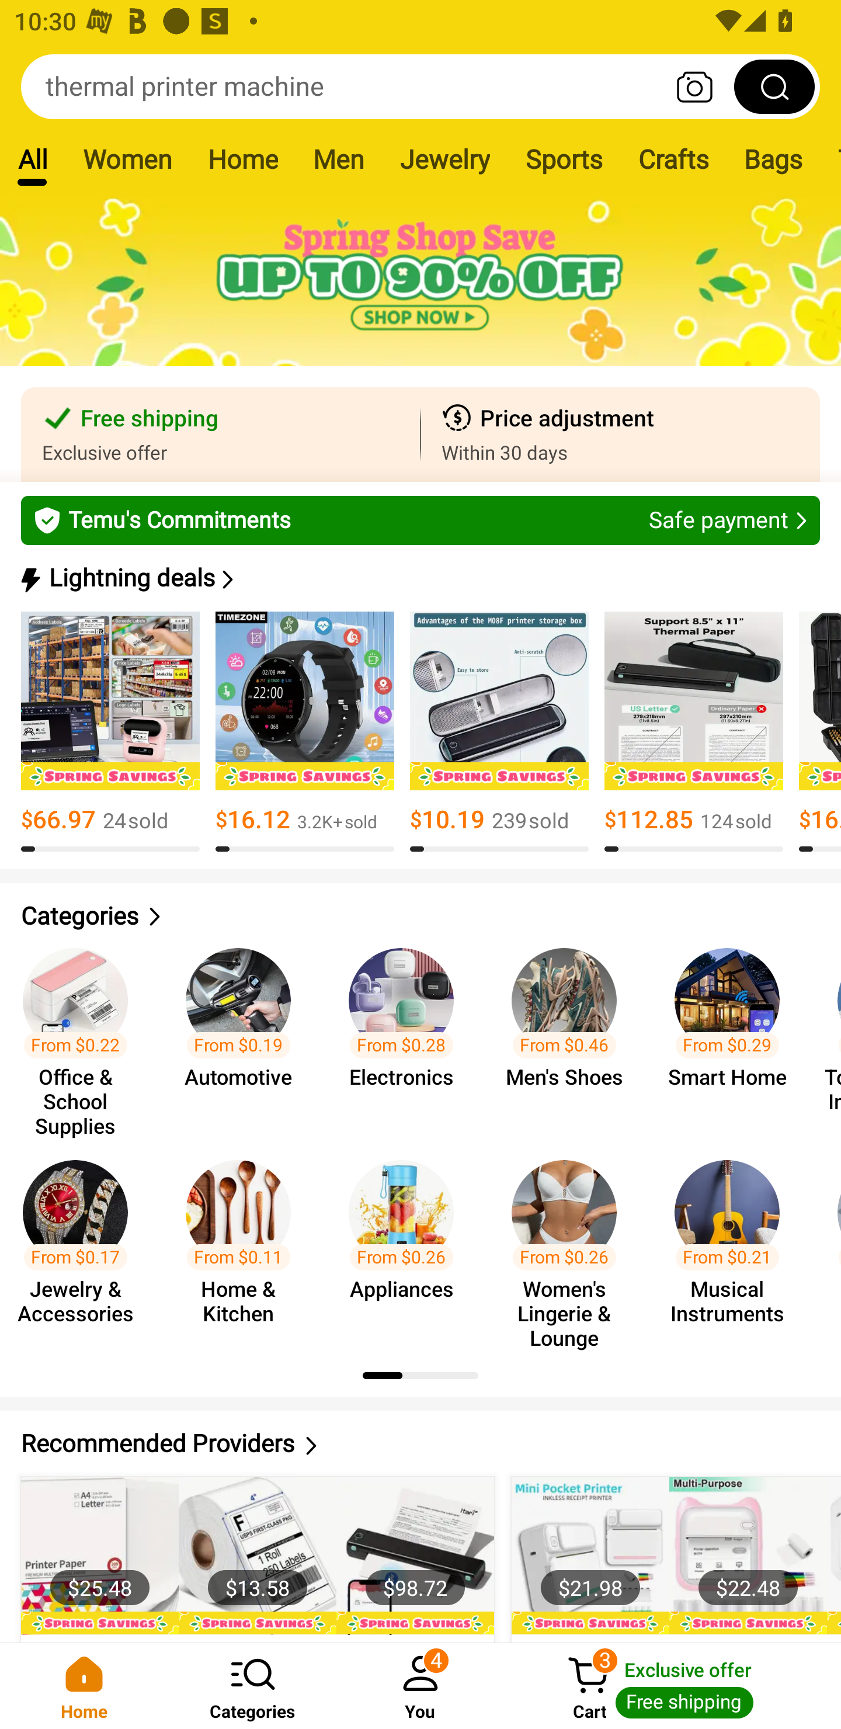 This screenshot has width=841, height=1729. Describe the element at coordinates (734, 1244) in the screenshot. I see `From $0.21 Musical Instruments` at that location.